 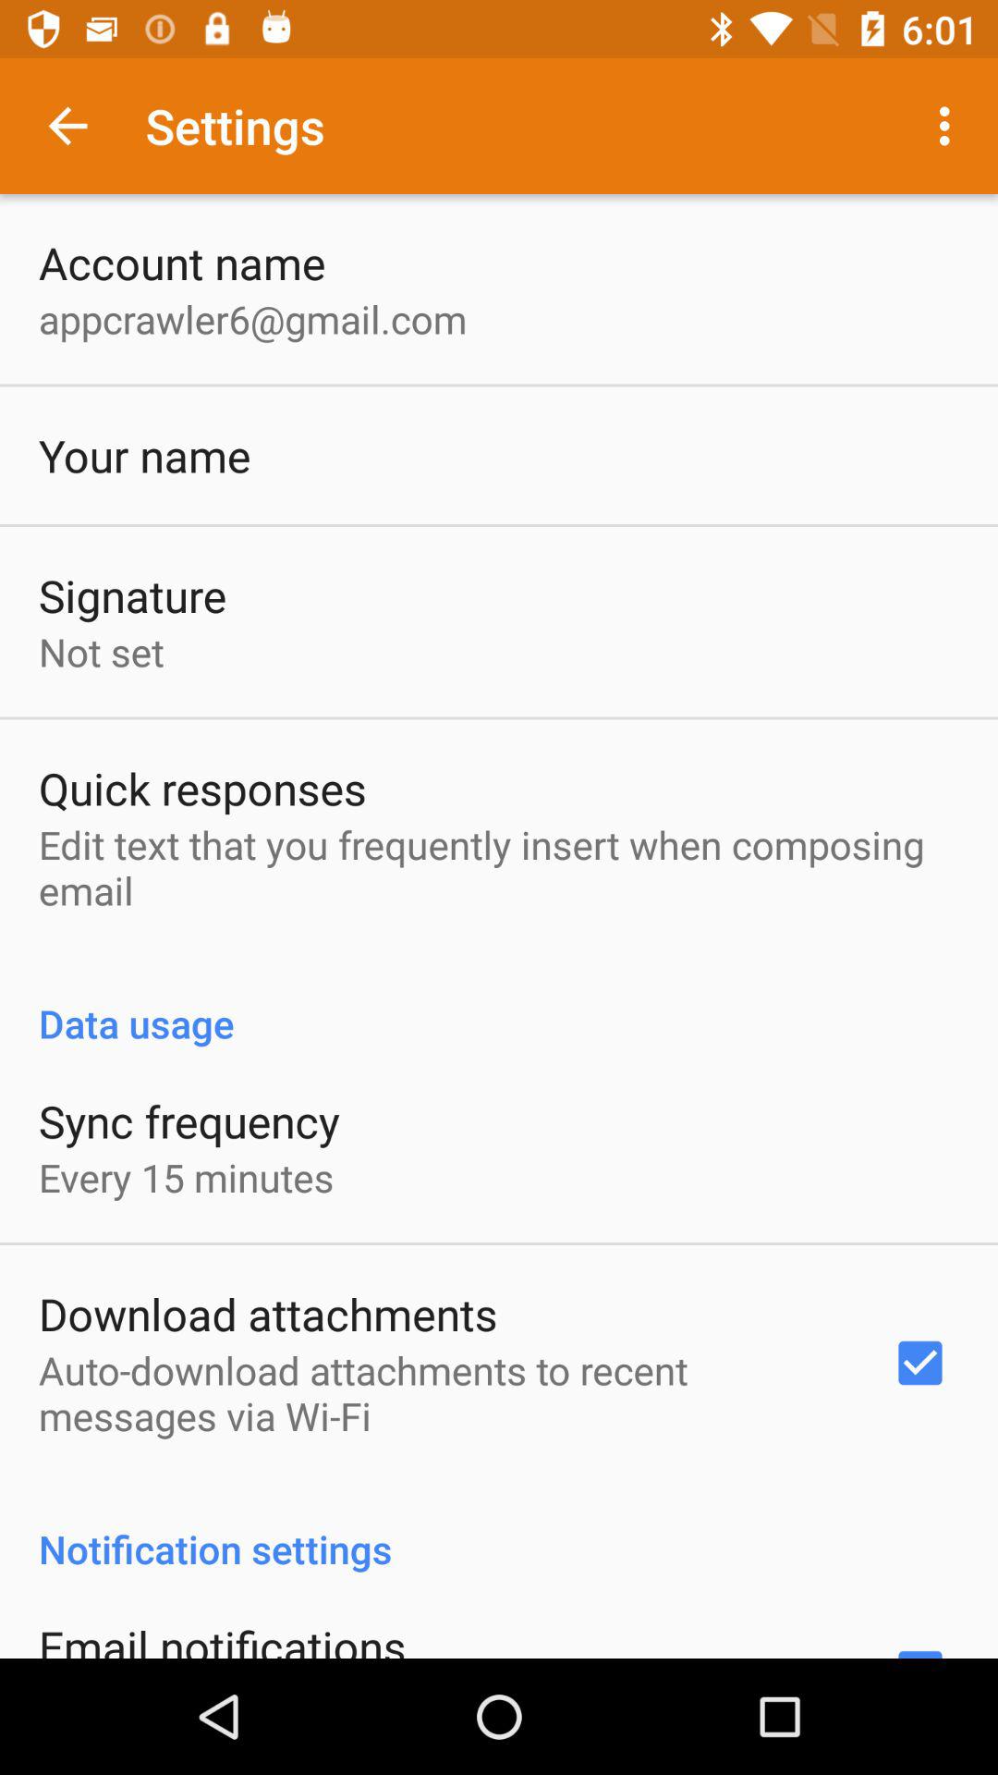 What do you see at coordinates (102, 651) in the screenshot?
I see `turn on the app above the quick responses app` at bounding box center [102, 651].